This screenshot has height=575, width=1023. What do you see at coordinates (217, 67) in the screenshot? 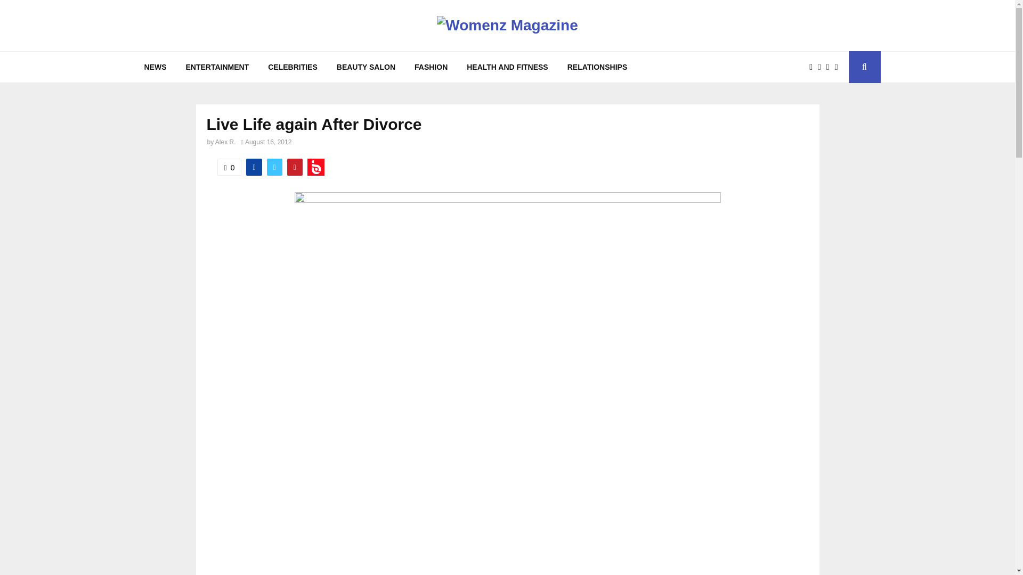
I see `ENTERTAINMENT` at bounding box center [217, 67].